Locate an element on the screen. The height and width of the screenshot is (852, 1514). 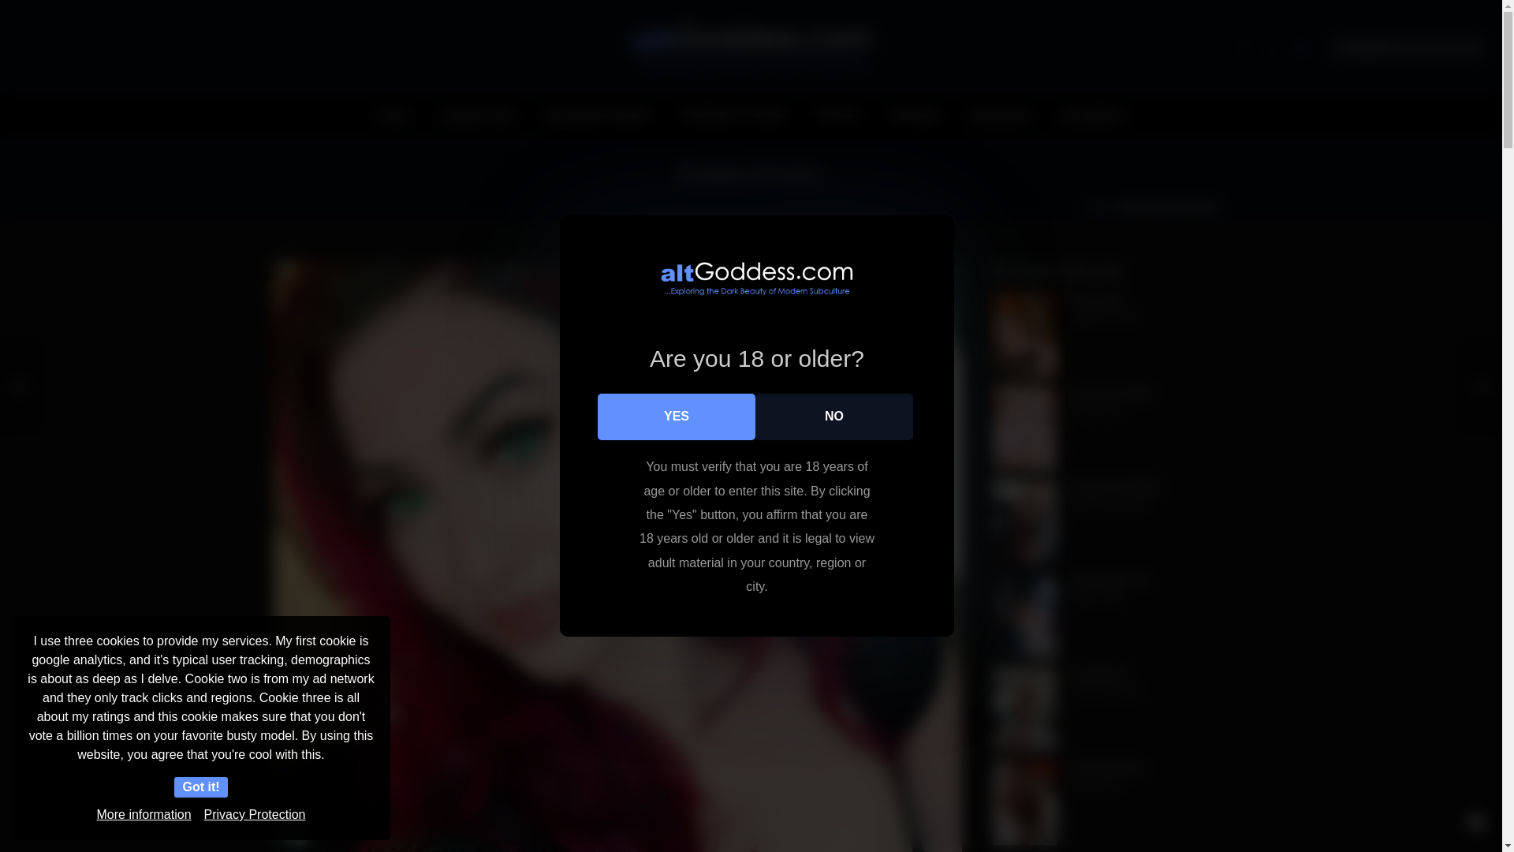
alt Fetish is located at coordinates (914, 115).